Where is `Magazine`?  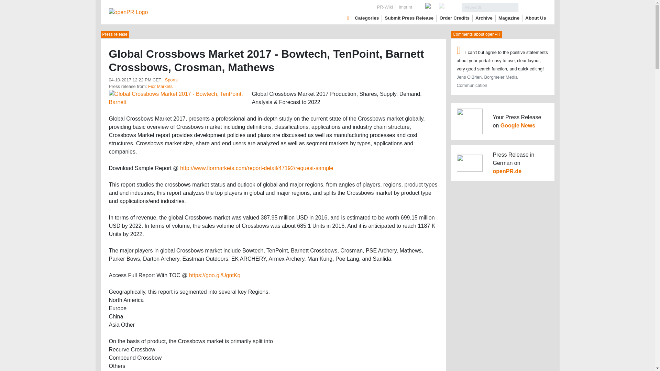
Magazine is located at coordinates (509, 18).